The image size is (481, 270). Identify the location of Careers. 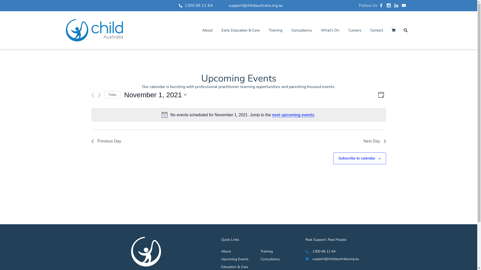
(355, 30).